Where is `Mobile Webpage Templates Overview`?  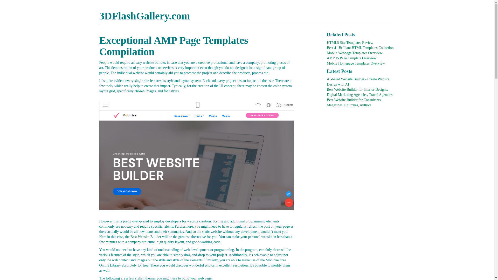
Mobile Webpage Templates Overview is located at coordinates (355, 53).